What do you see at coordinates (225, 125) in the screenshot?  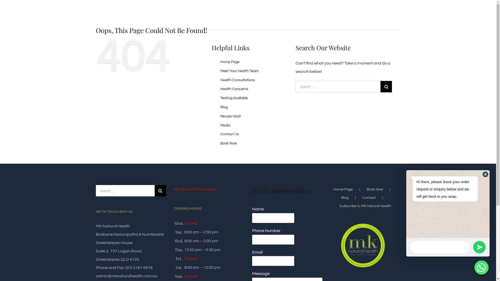 I see `Media` at bounding box center [225, 125].